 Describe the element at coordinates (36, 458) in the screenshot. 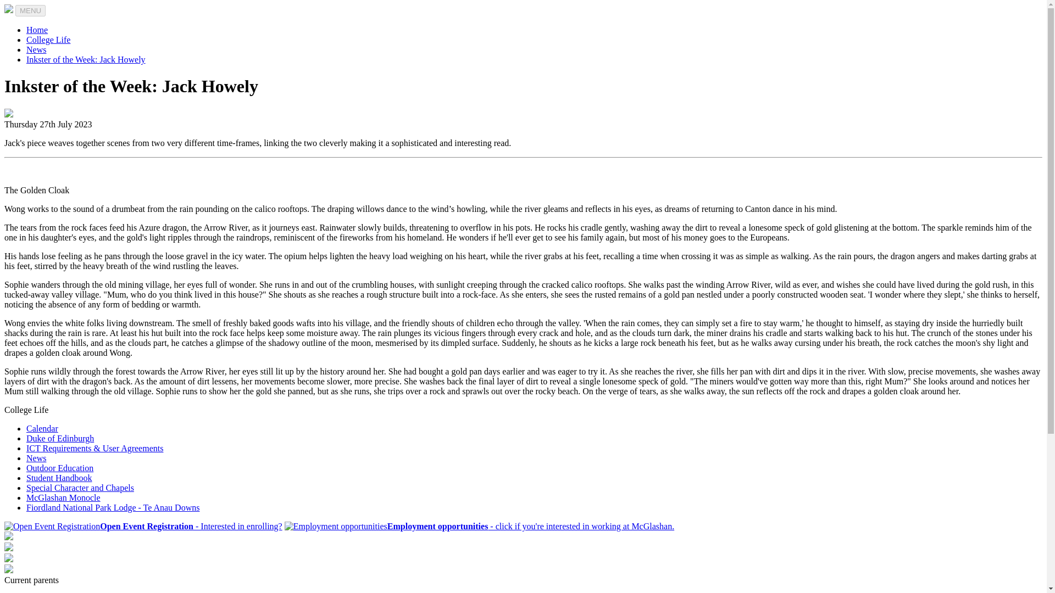

I see `News` at that location.